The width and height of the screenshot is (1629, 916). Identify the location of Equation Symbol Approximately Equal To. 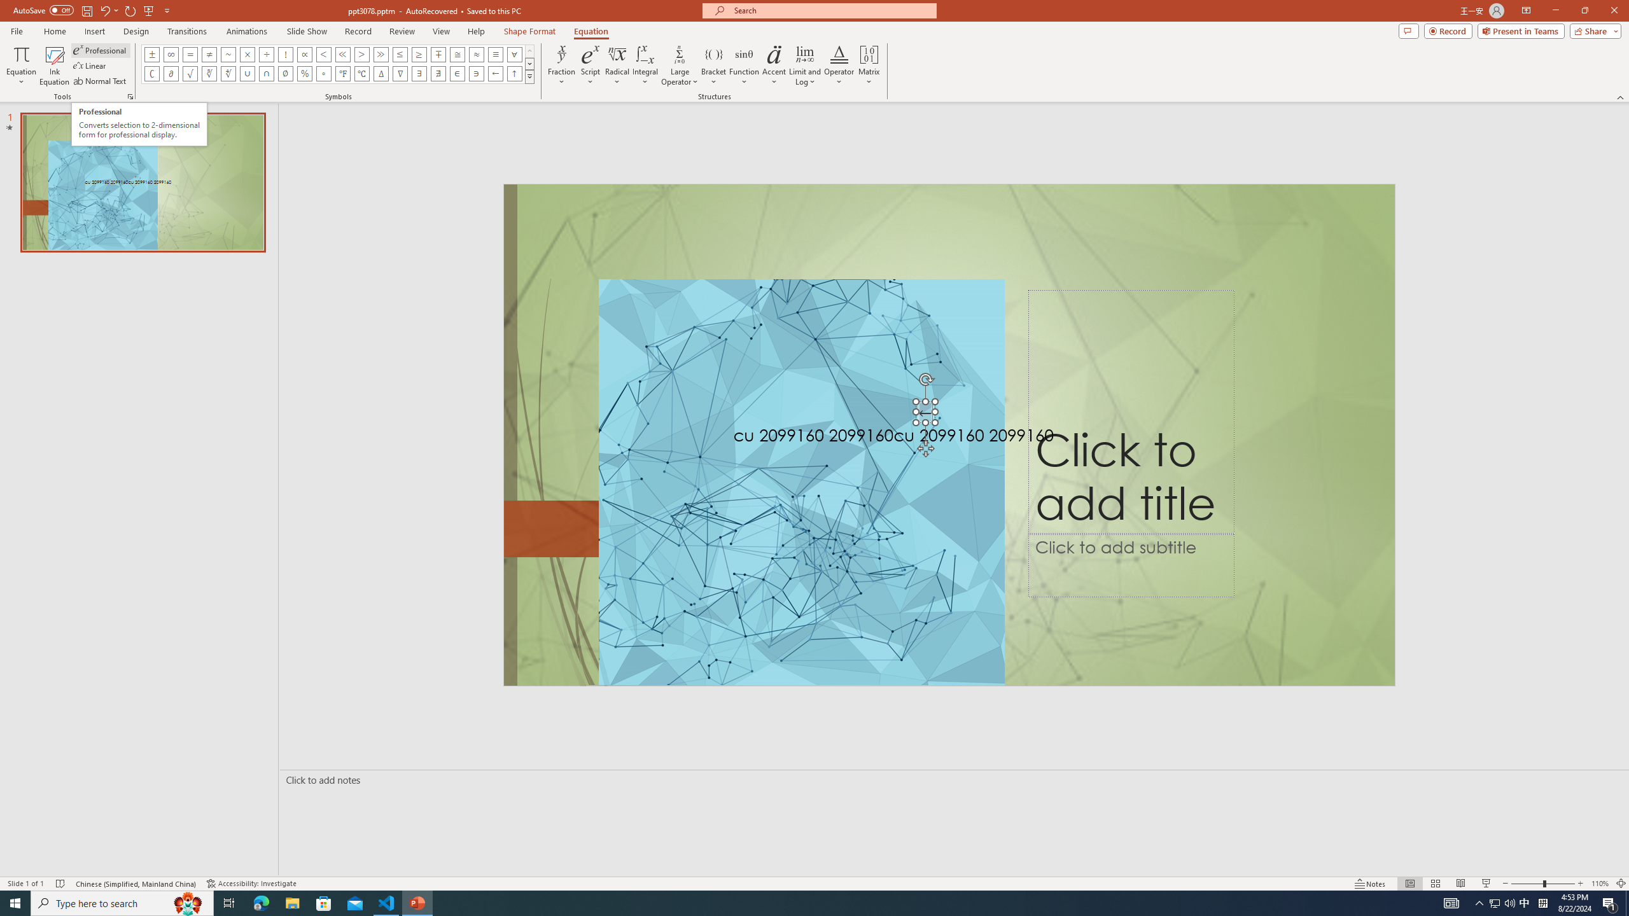
(458, 54).